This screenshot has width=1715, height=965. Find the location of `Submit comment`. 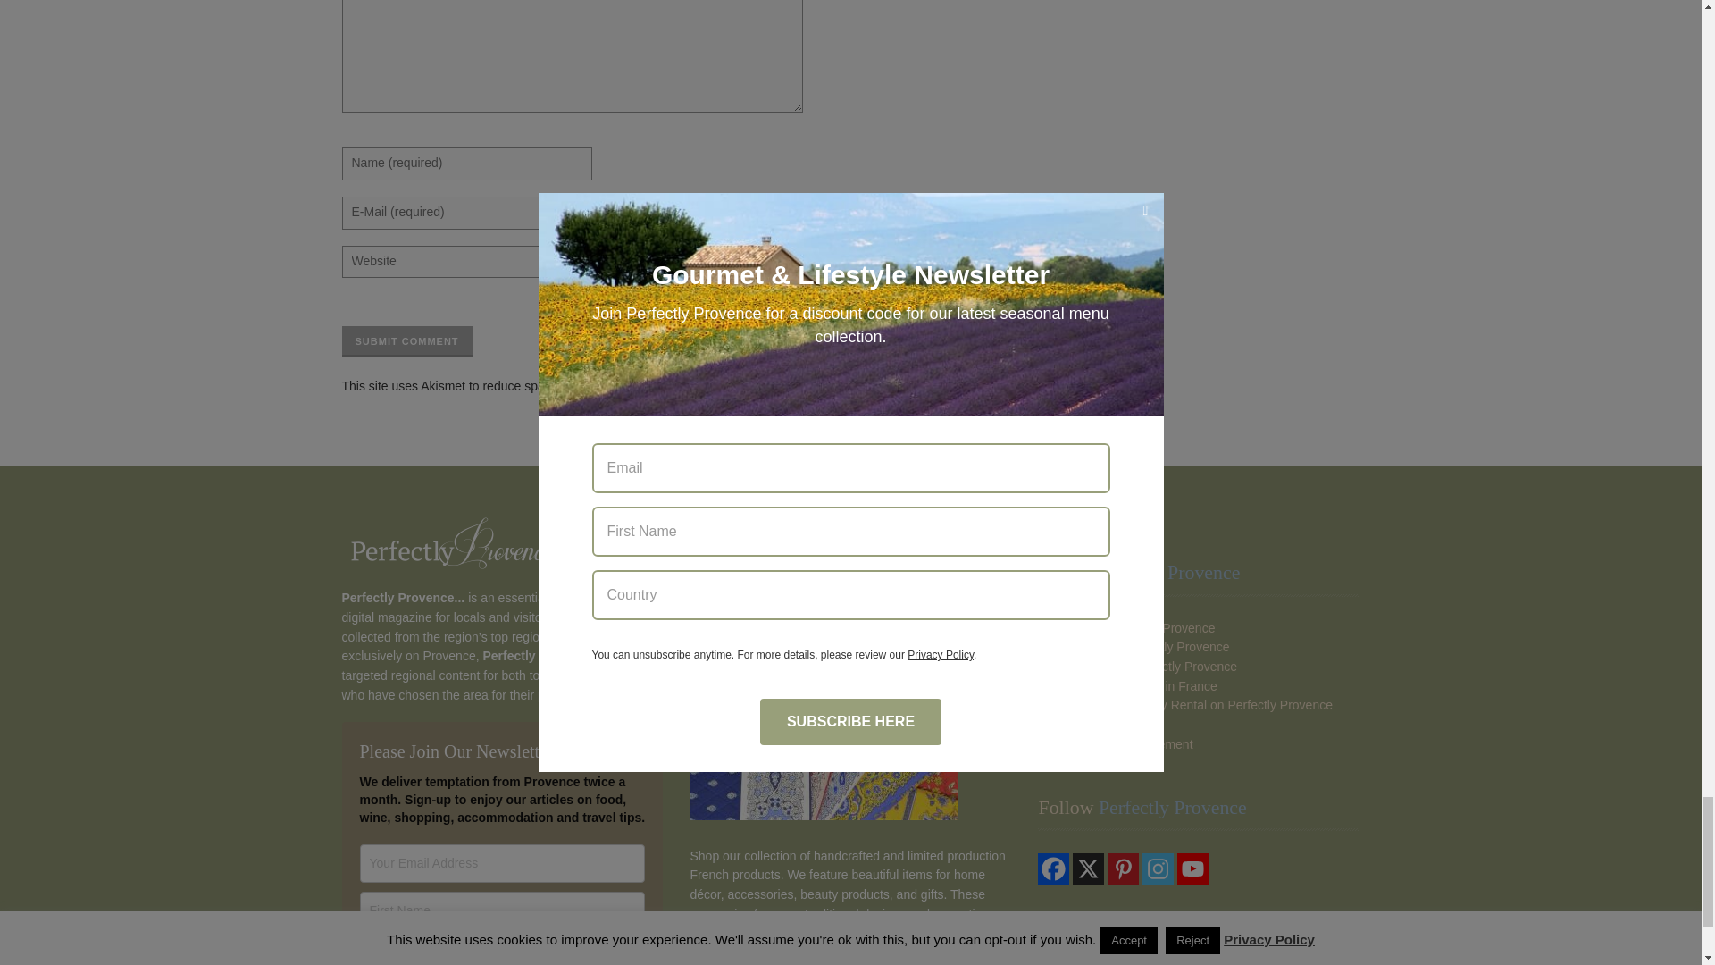

Submit comment is located at coordinates (406, 341).